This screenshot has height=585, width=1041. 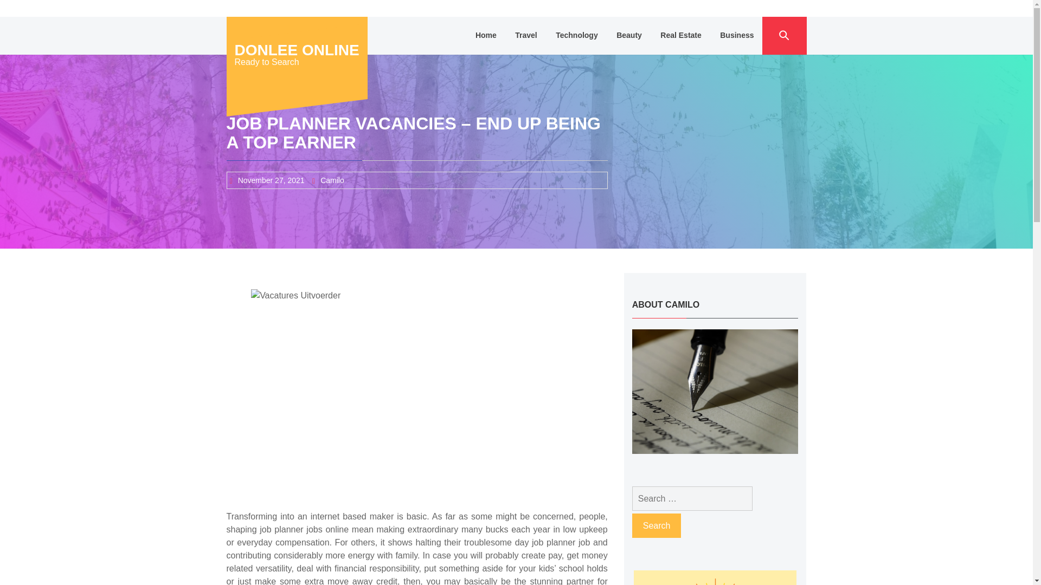 What do you see at coordinates (332, 180) in the screenshot?
I see `Camilo` at bounding box center [332, 180].